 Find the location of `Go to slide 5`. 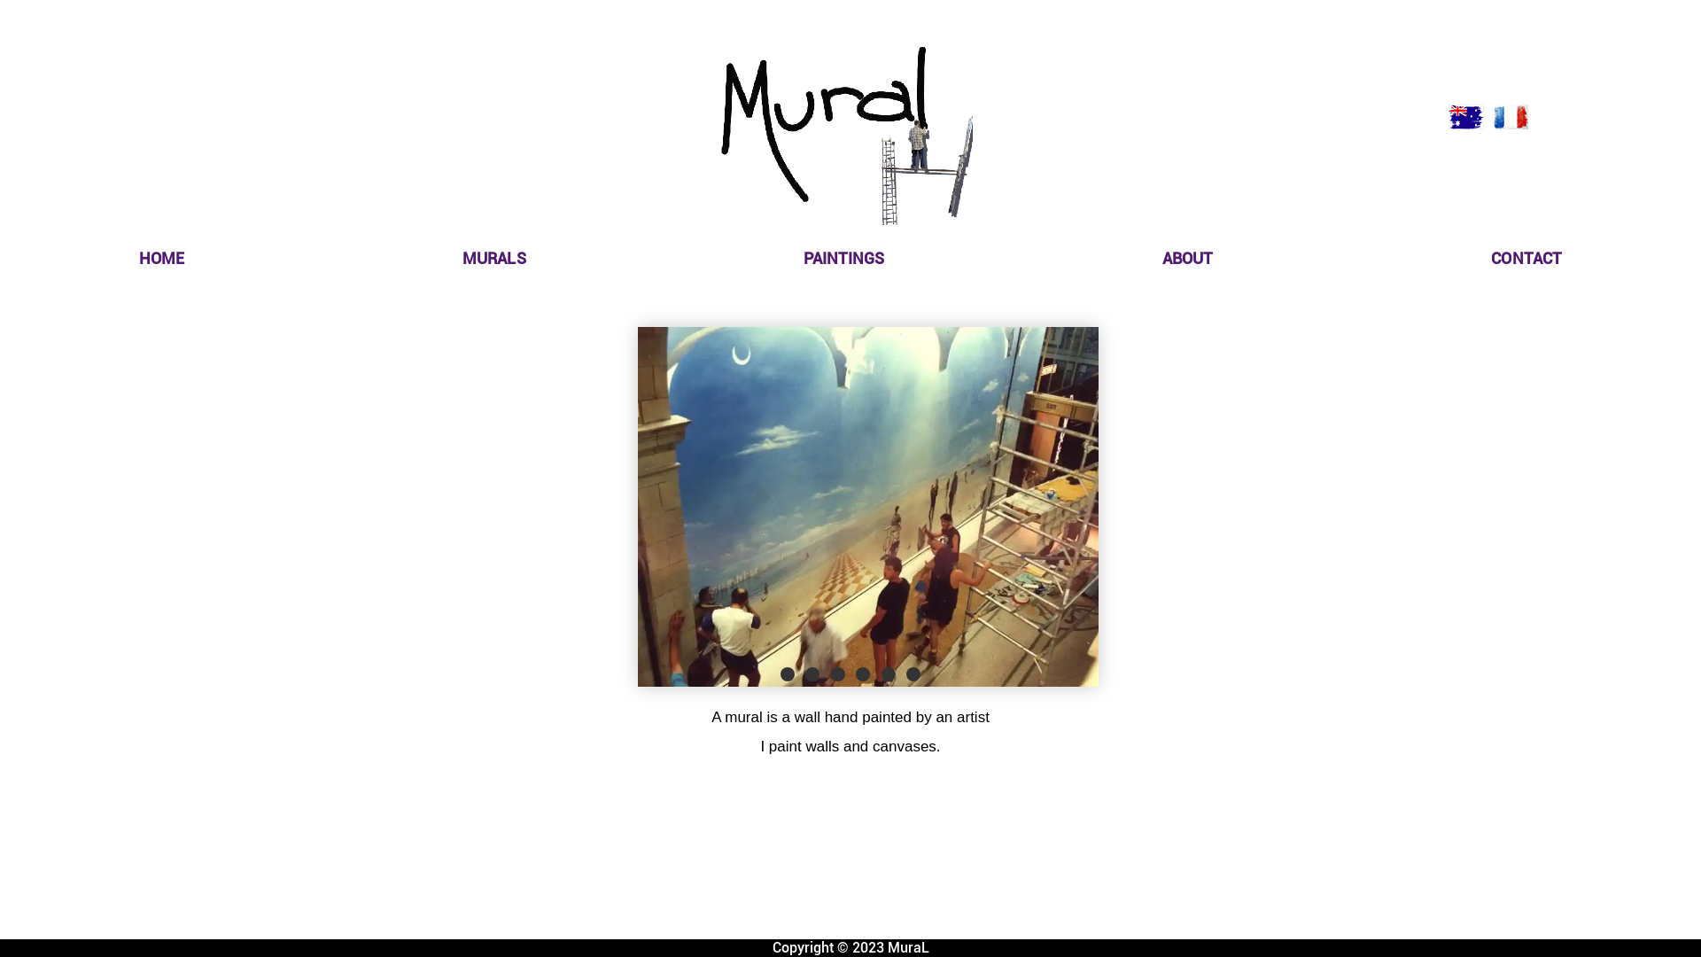

Go to slide 5 is located at coordinates (889, 674).